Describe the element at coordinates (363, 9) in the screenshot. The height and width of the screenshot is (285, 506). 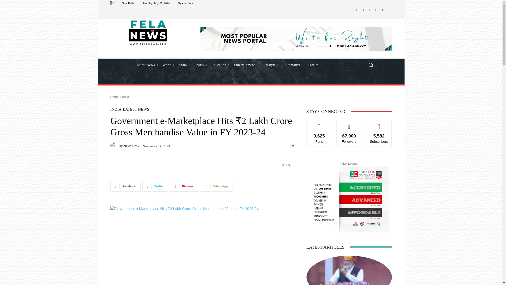
I see `Instagram` at that location.